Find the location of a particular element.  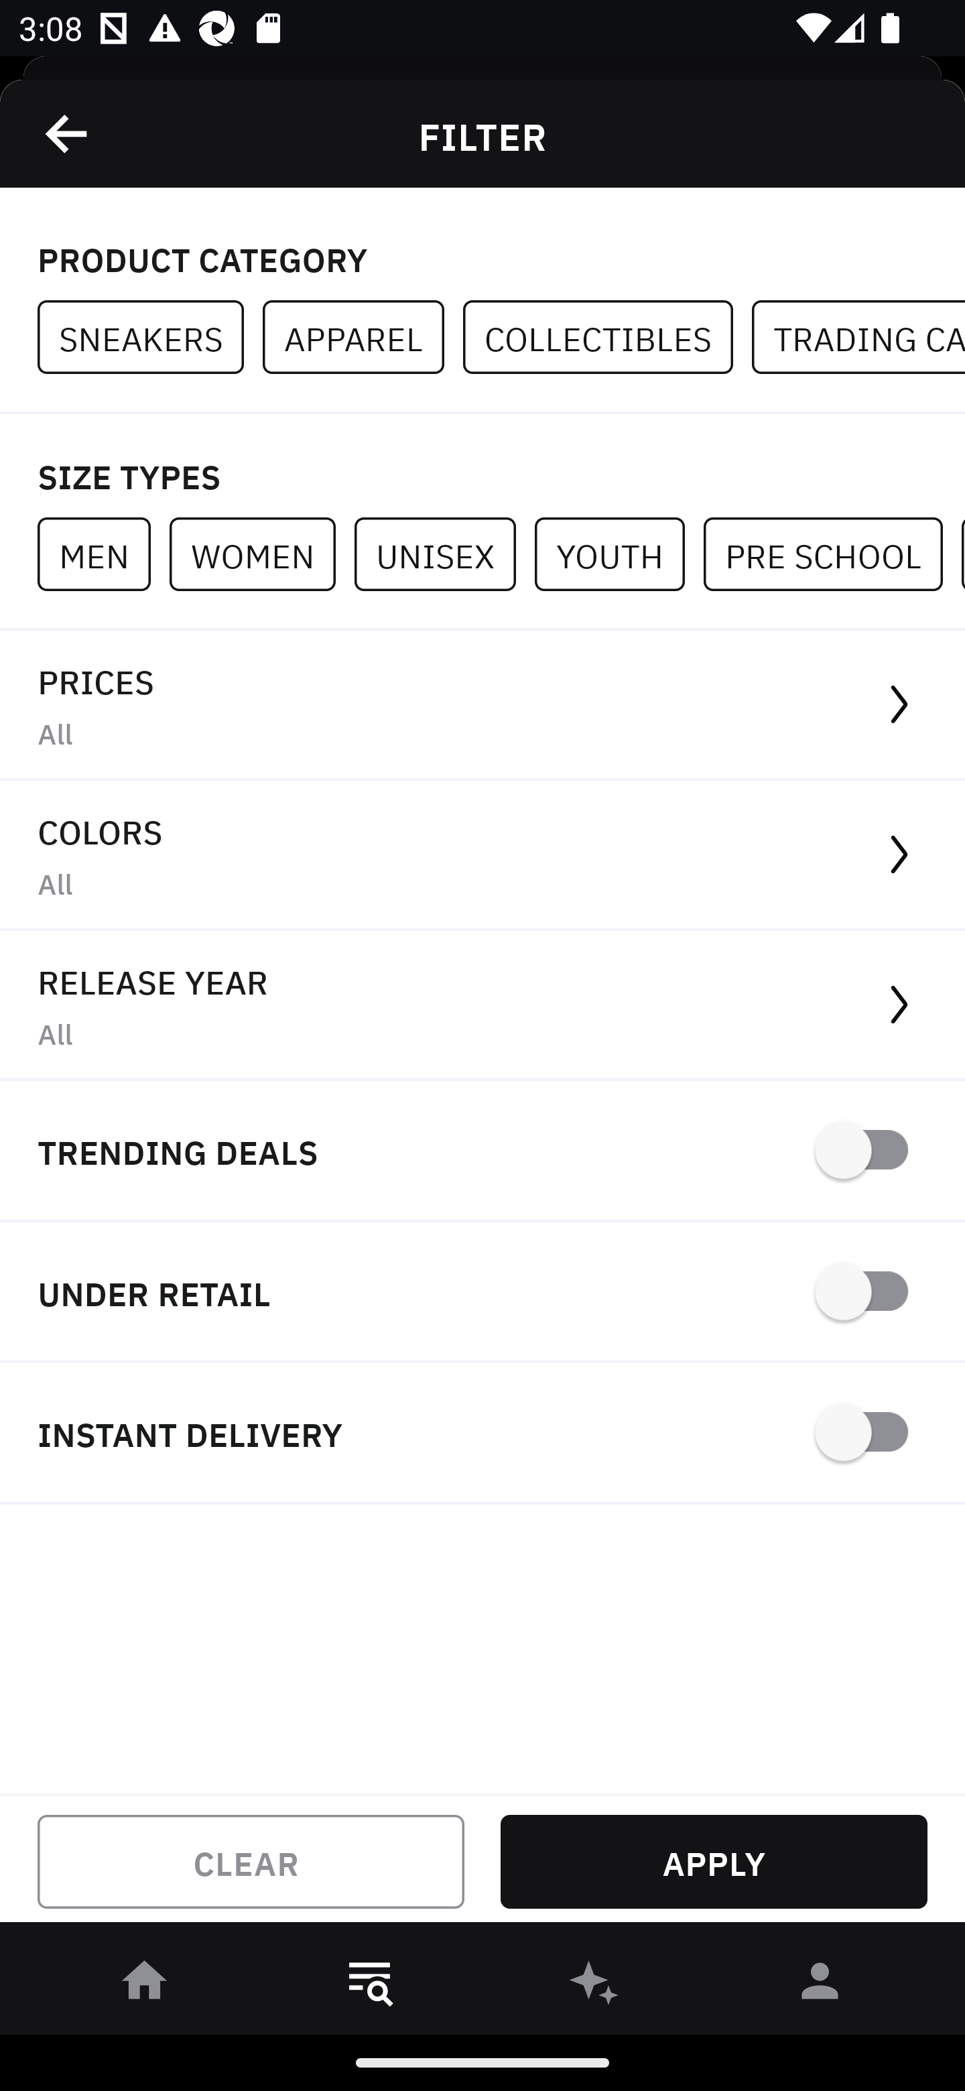

CLEAR  is located at coordinates (251, 1862).